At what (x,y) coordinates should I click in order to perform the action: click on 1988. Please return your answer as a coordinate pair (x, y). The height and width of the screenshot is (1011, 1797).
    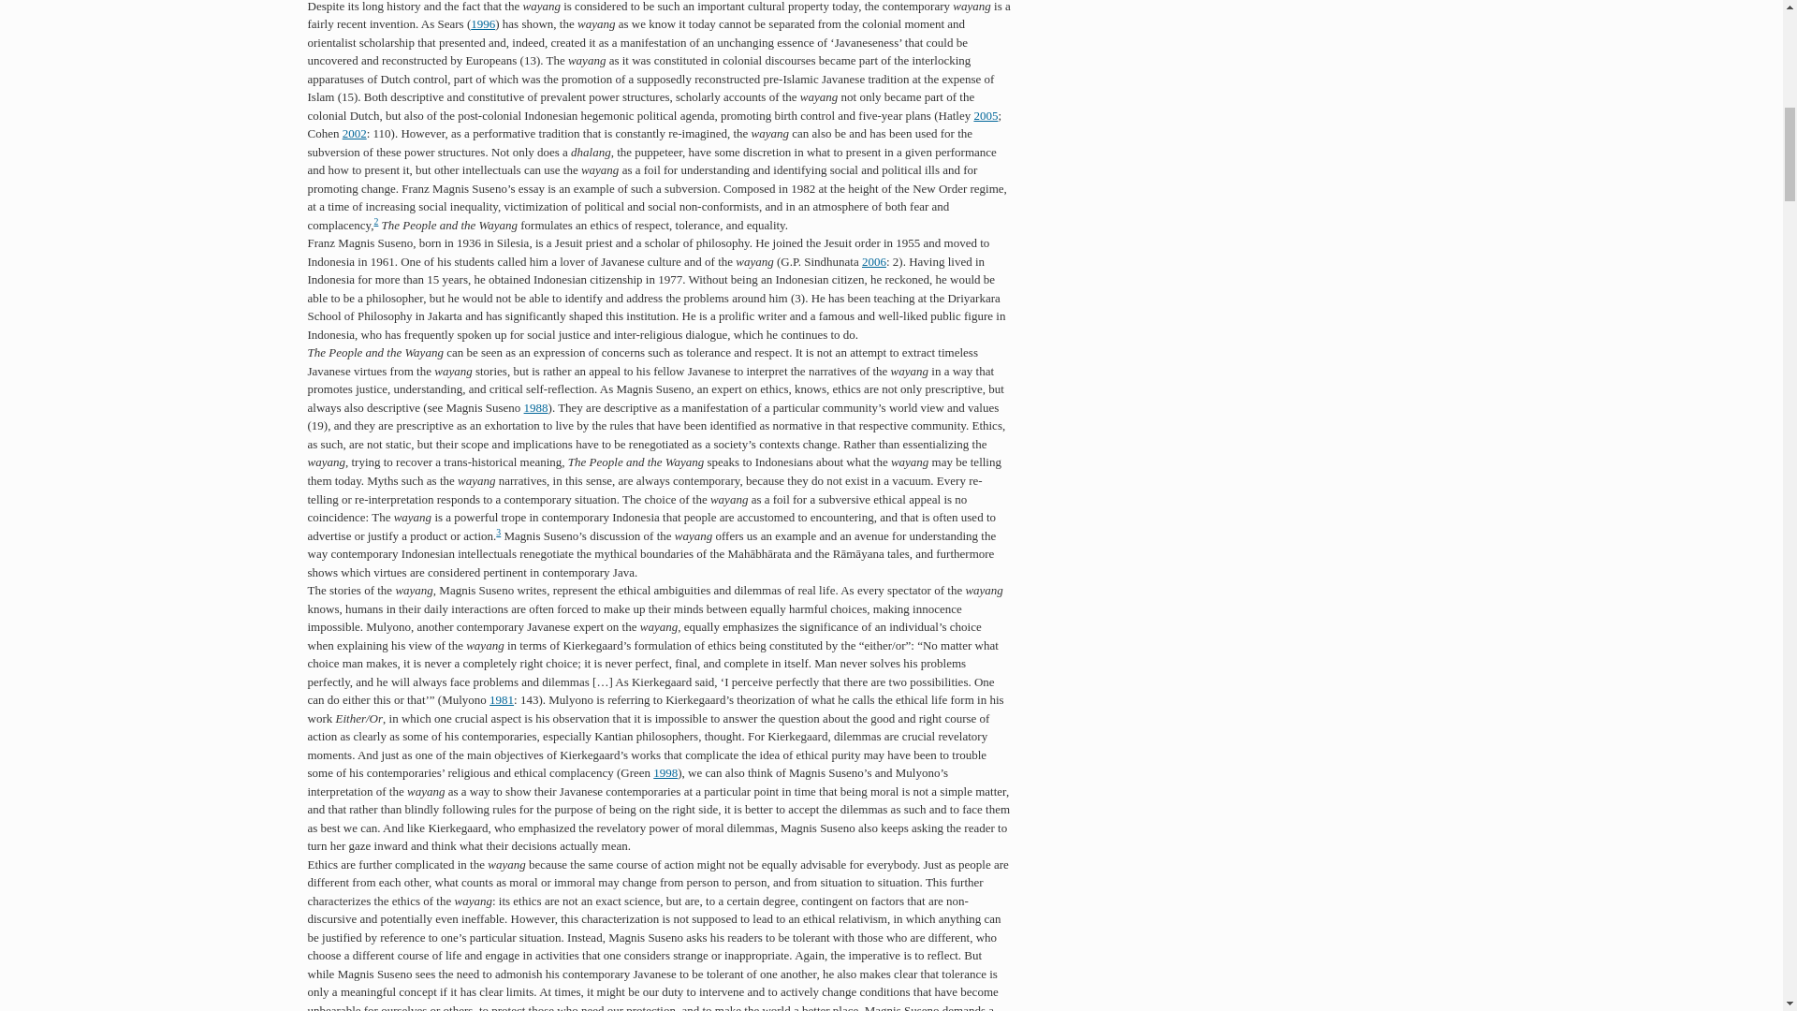
    Looking at the image, I should click on (535, 406).